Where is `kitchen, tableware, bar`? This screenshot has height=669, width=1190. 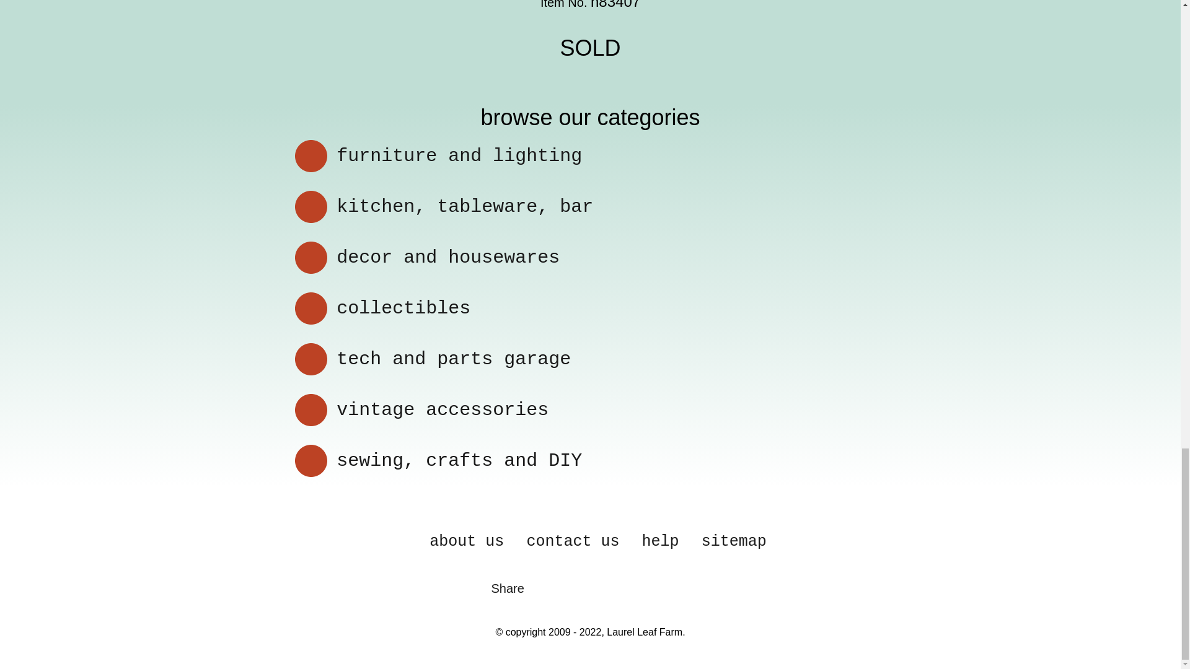 kitchen, tableware, bar is located at coordinates (465, 207).